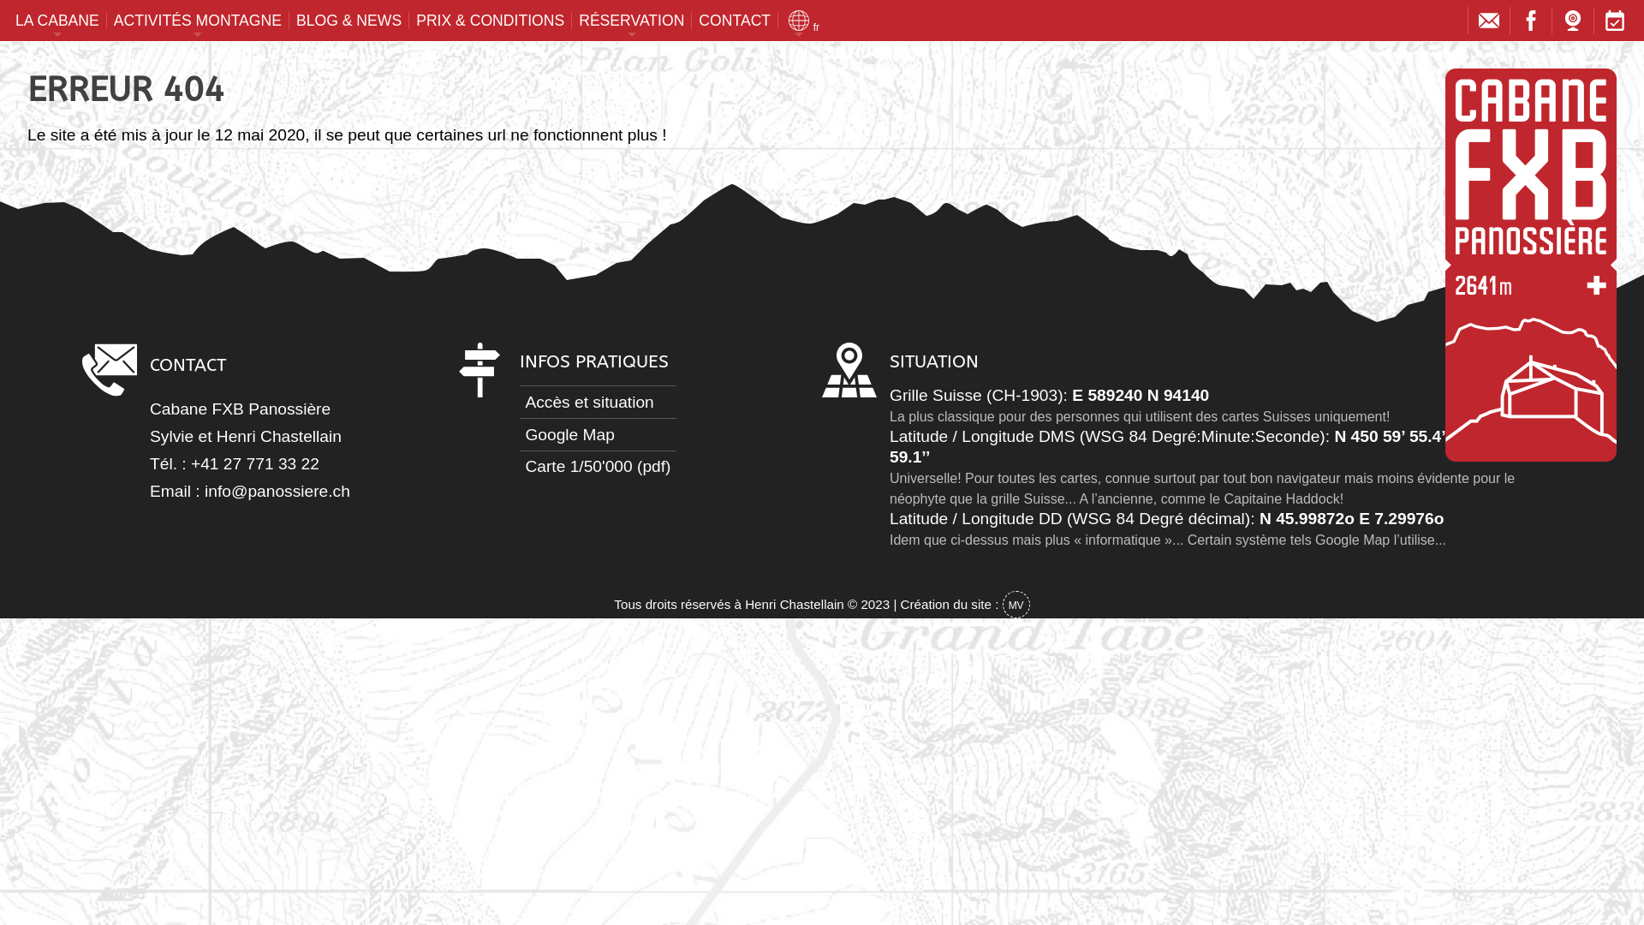  What do you see at coordinates (735, 21) in the screenshot?
I see `CONTACT` at bounding box center [735, 21].